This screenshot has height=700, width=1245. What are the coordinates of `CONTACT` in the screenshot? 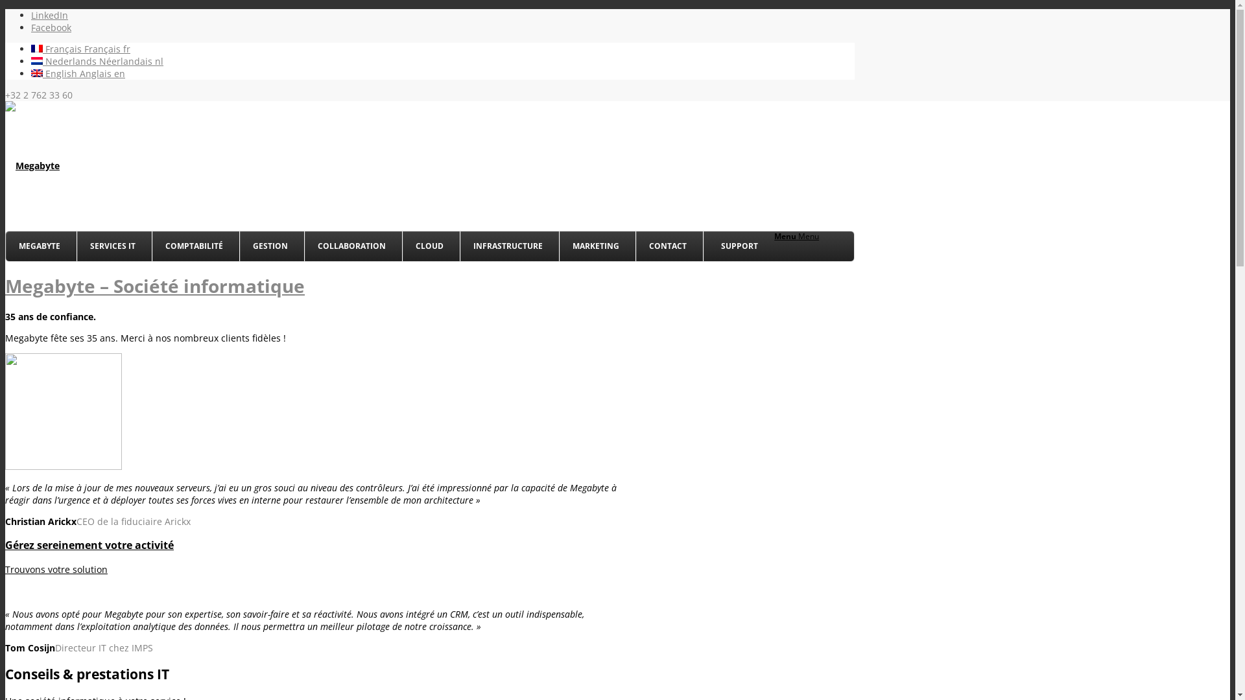 It's located at (669, 246).